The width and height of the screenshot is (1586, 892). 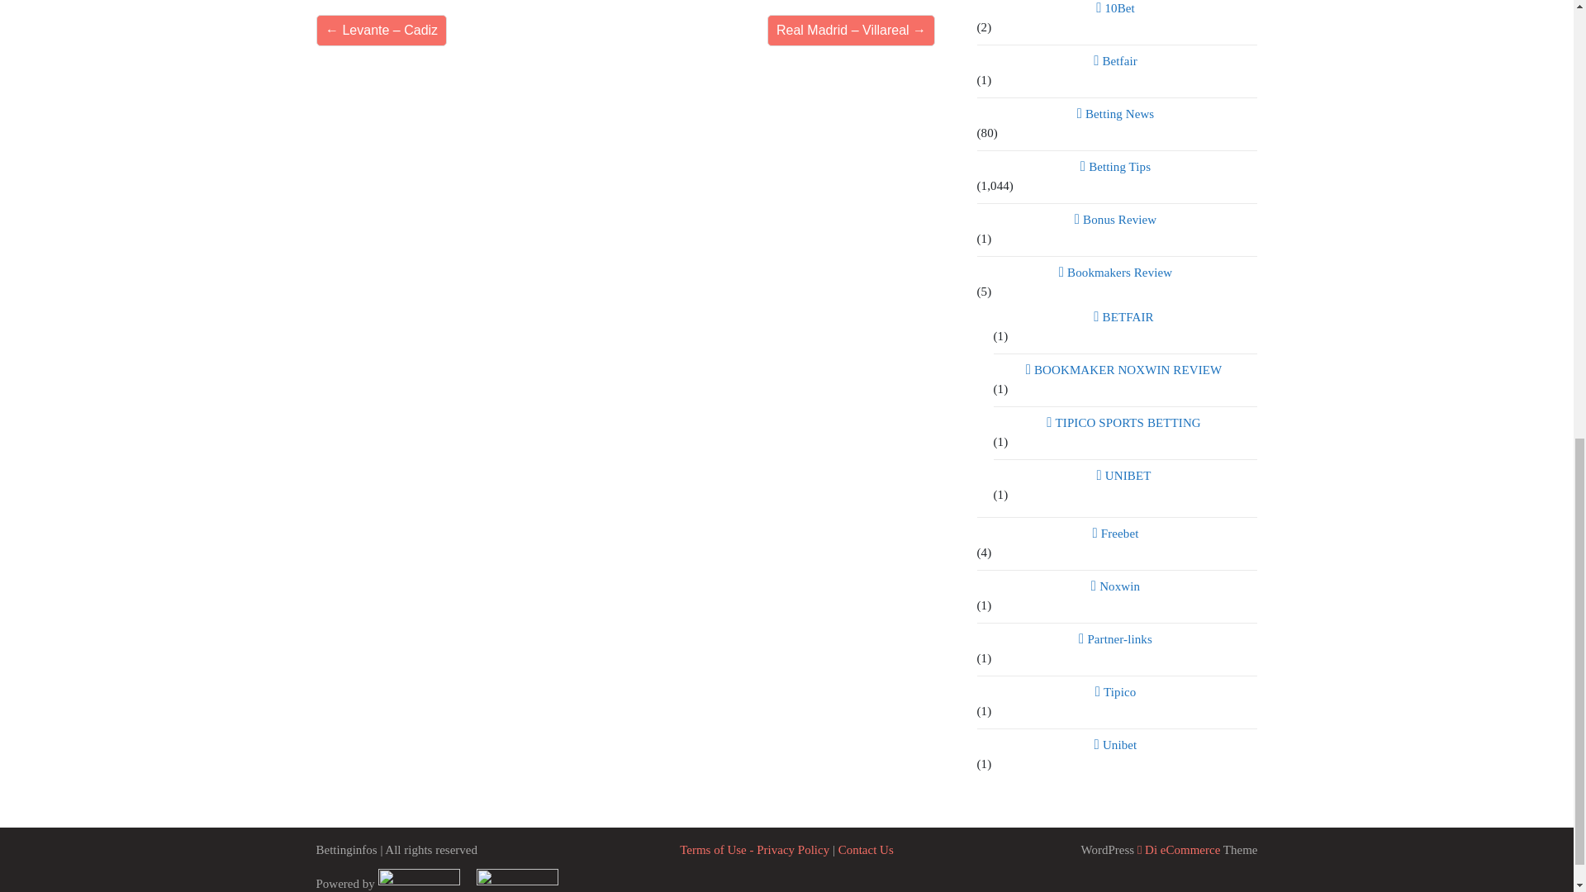 I want to click on Bookmakers Review, so click(x=1117, y=273).